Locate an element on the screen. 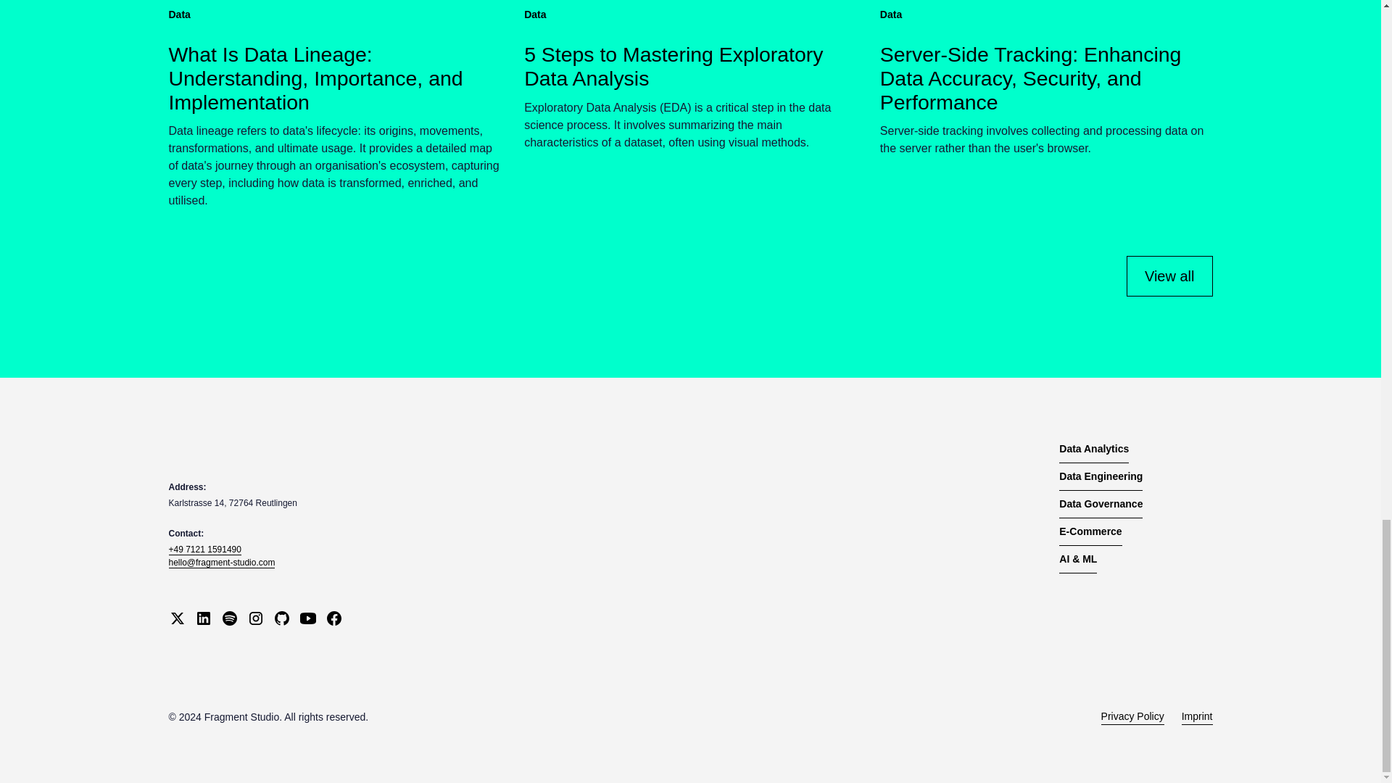 The height and width of the screenshot is (783, 1392). Data is located at coordinates (182, 14).